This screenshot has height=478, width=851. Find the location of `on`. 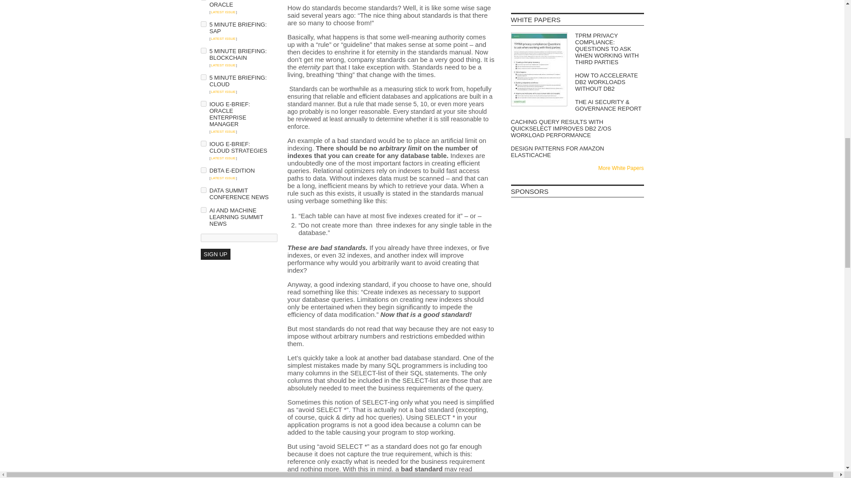

on is located at coordinates (203, 143).